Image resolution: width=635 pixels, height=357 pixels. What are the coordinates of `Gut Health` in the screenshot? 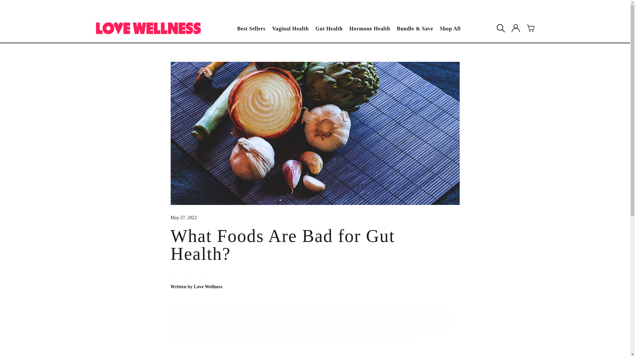 It's located at (329, 28).